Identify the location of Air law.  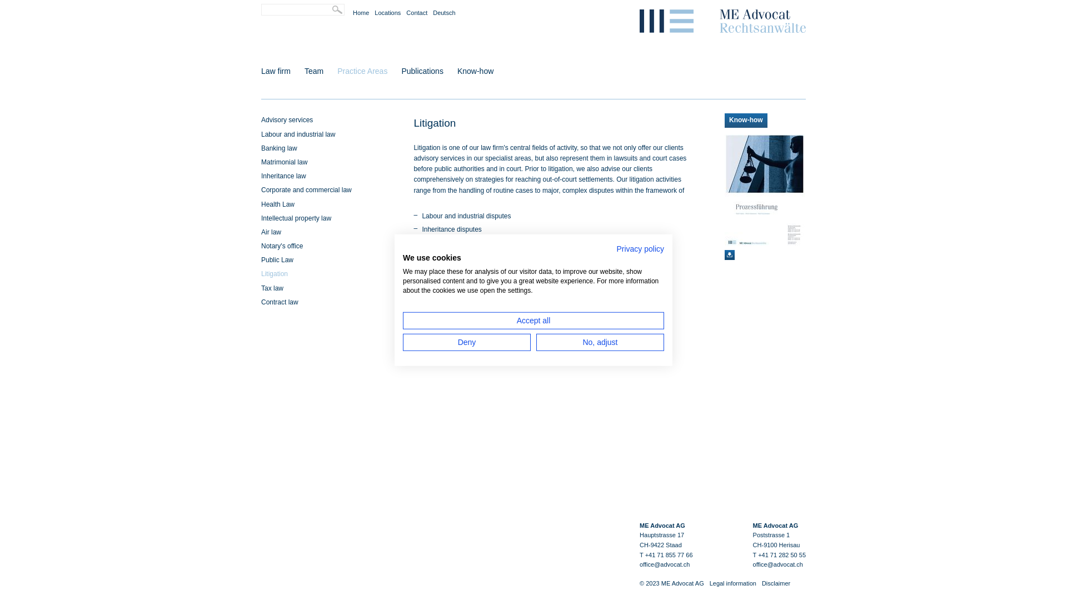
(271, 232).